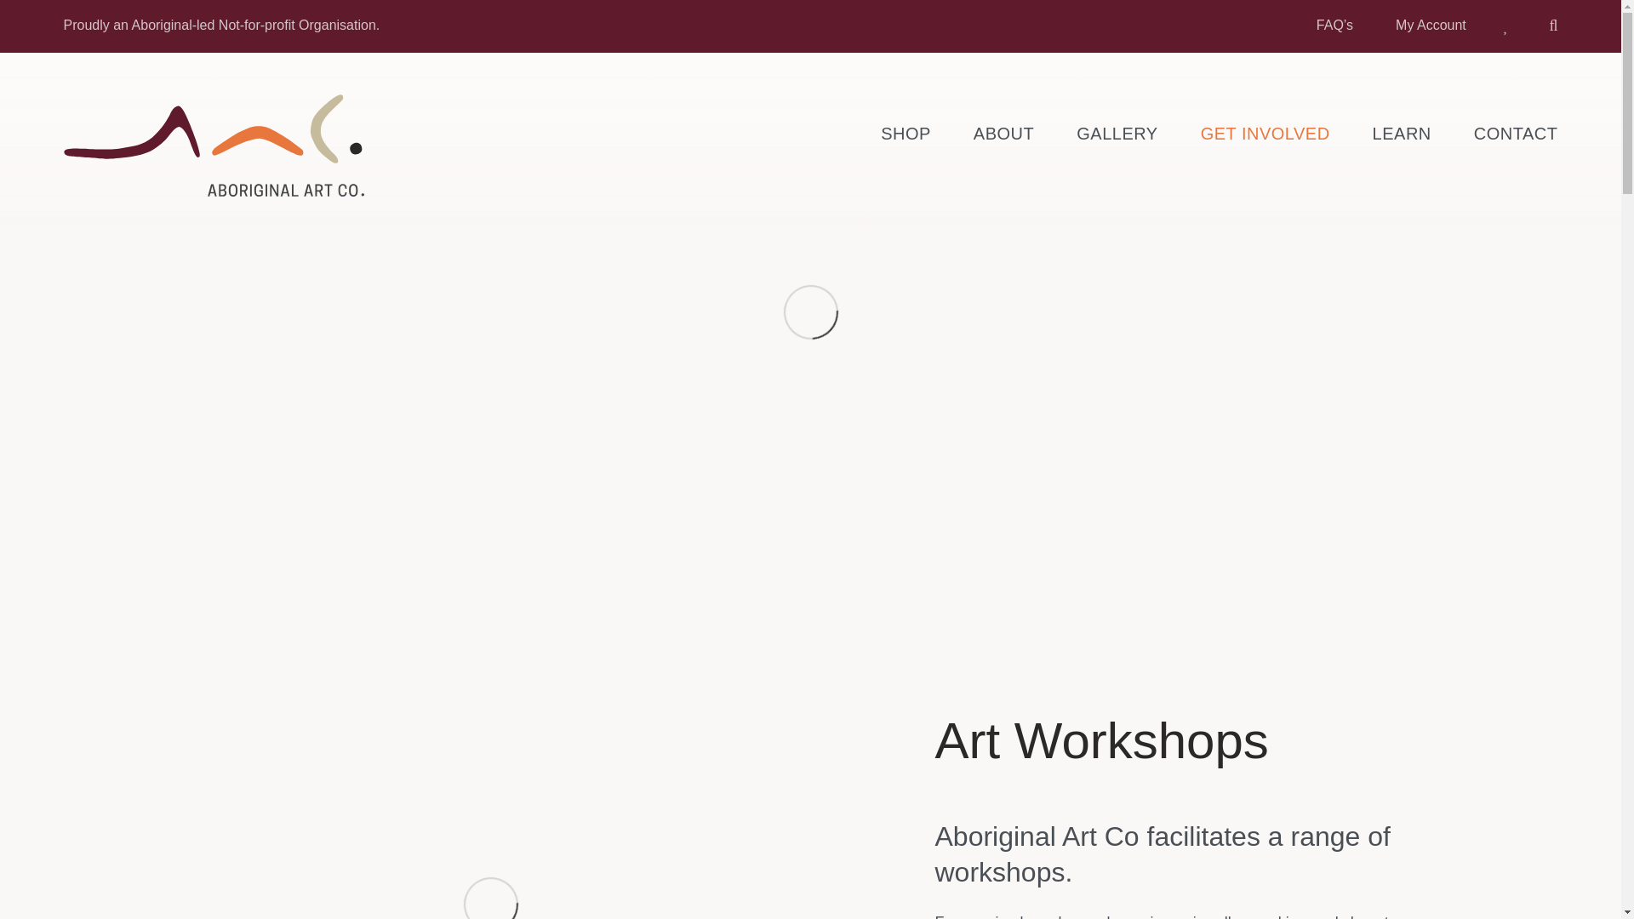 The width and height of the screenshot is (1634, 919). I want to click on CONTACT, so click(1516, 134).